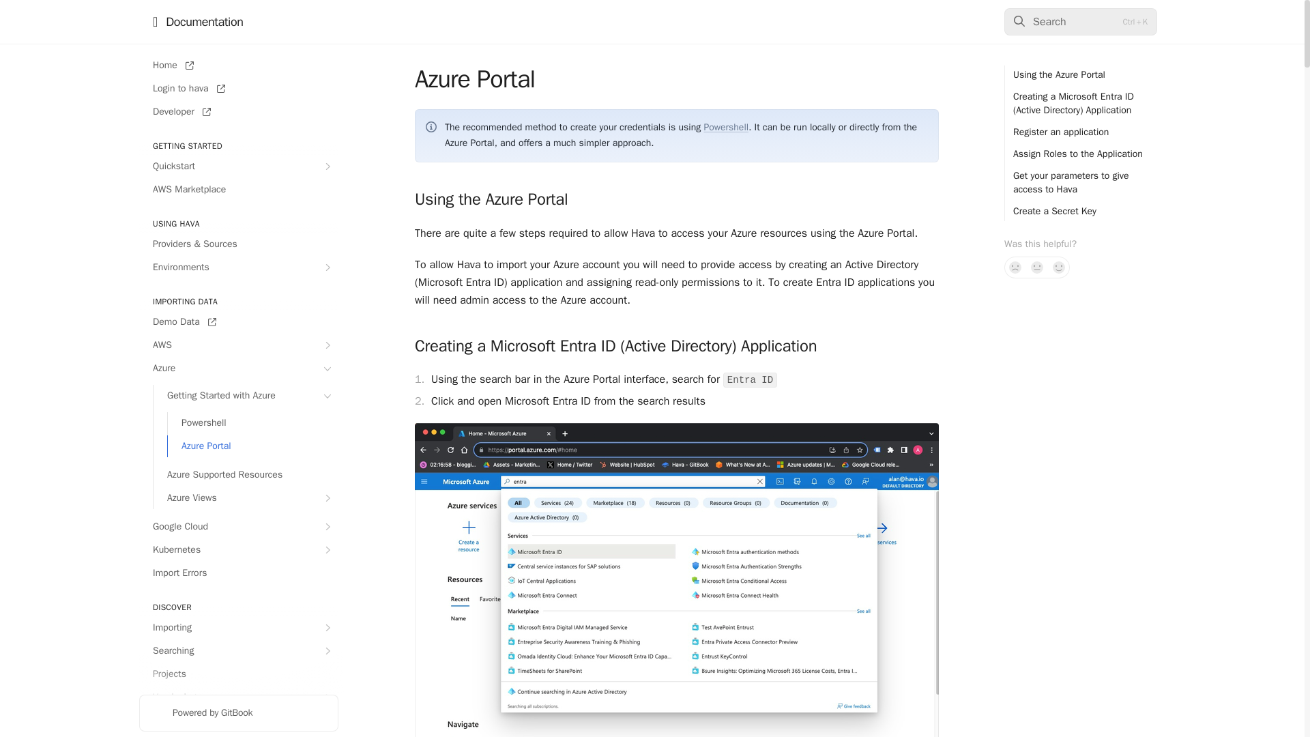  I want to click on Azure Portal, so click(252, 446).